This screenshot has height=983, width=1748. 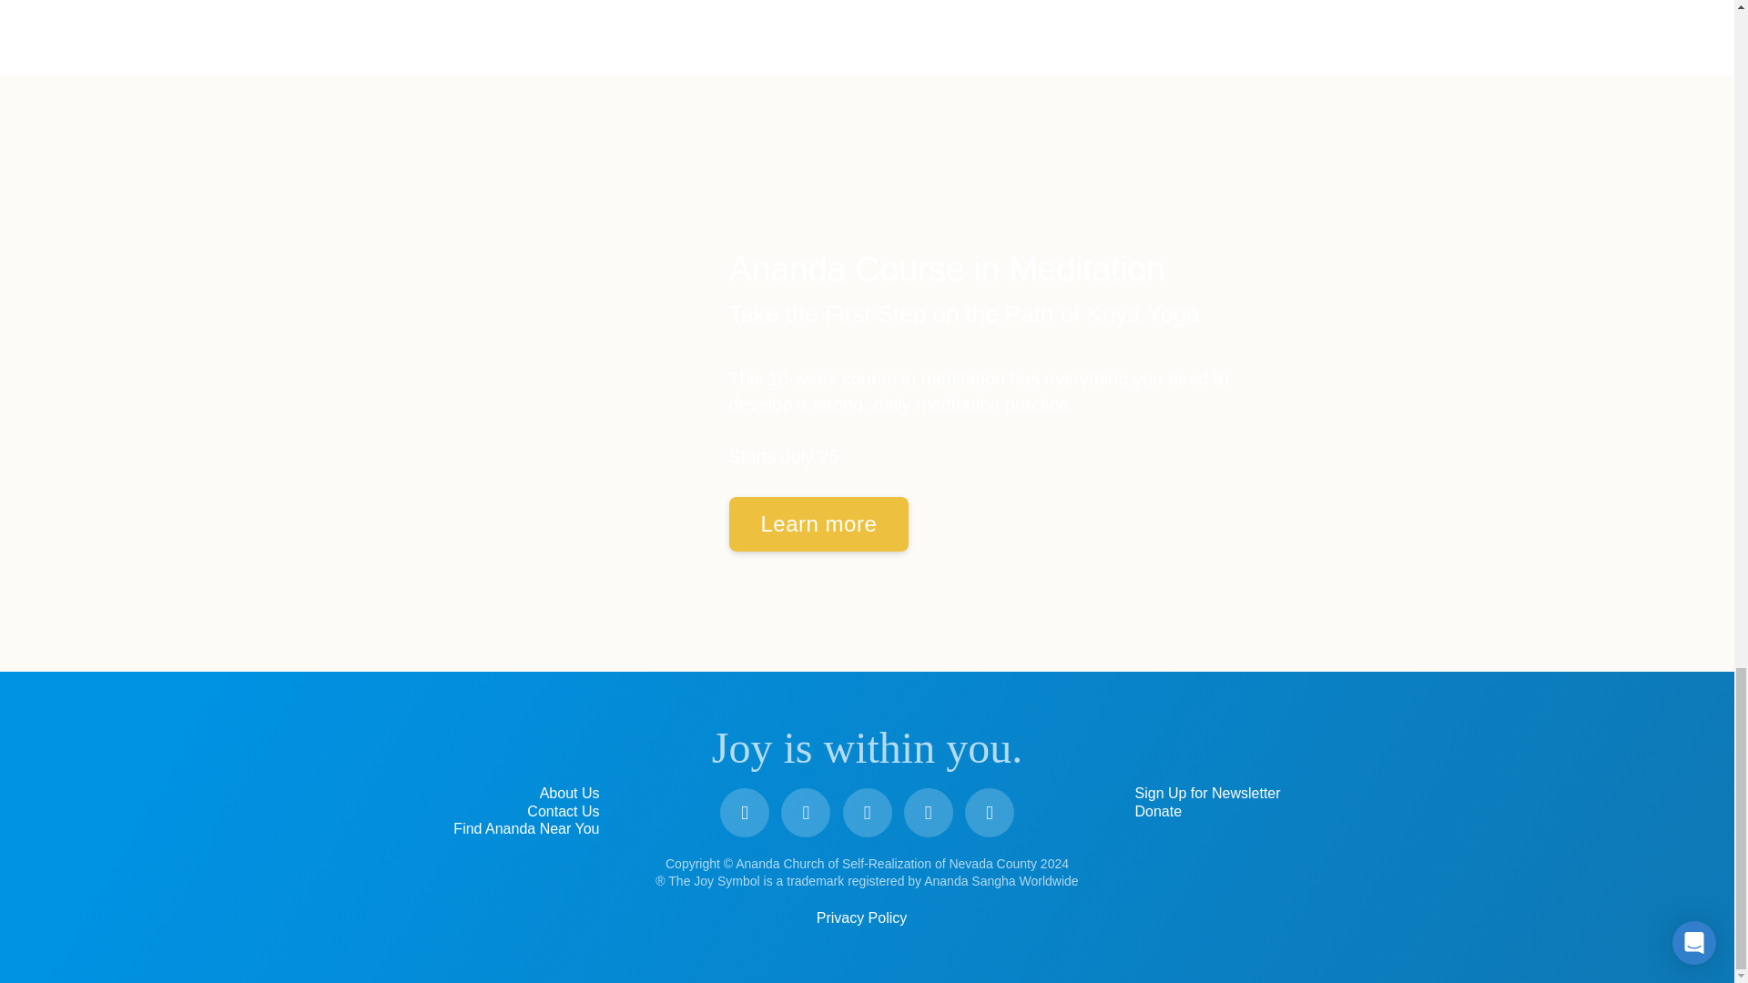 I want to click on Pinterest, so click(x=928, y=813).